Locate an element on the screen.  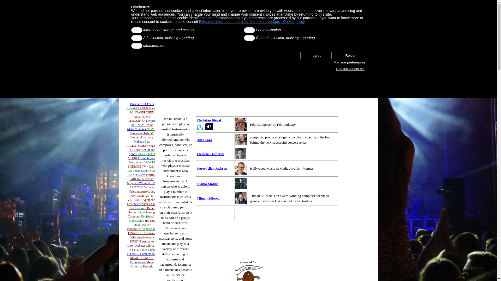
H O T E L is located at coordinates (143, 248).